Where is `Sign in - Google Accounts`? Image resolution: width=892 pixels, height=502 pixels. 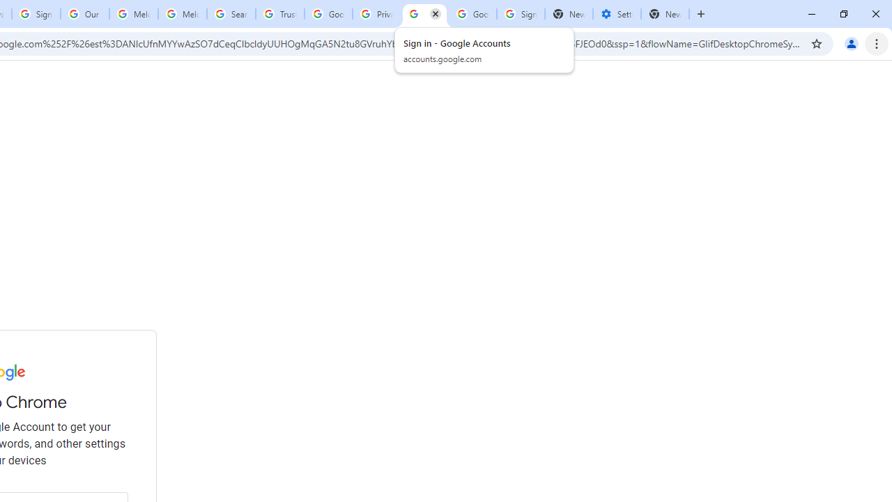
Sign in - Google Accounts is located at coordinates (424, 14).